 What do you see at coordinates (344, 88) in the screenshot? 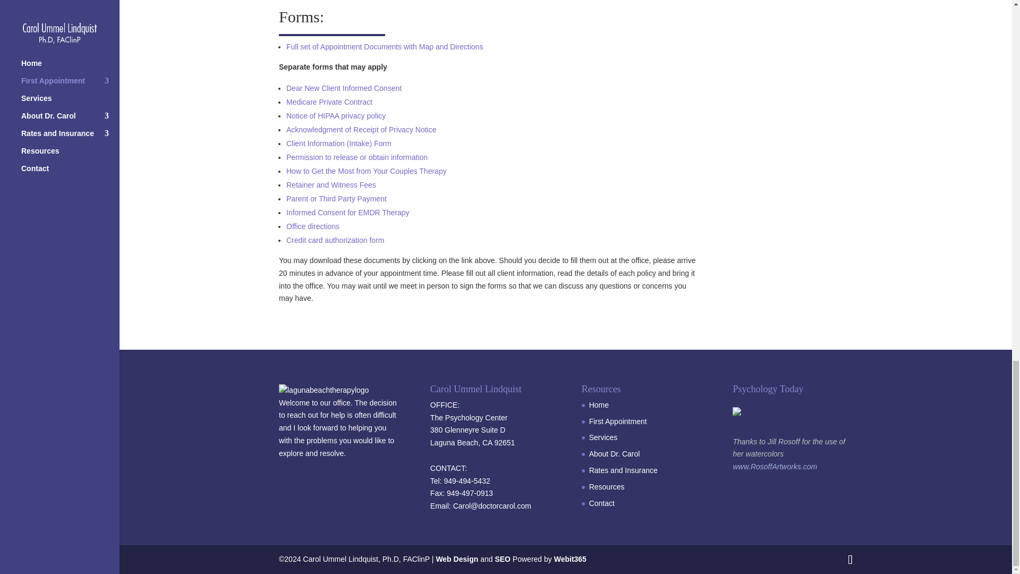
I see `Dear New Client Informed Consent` at bounding box center [344, 88].